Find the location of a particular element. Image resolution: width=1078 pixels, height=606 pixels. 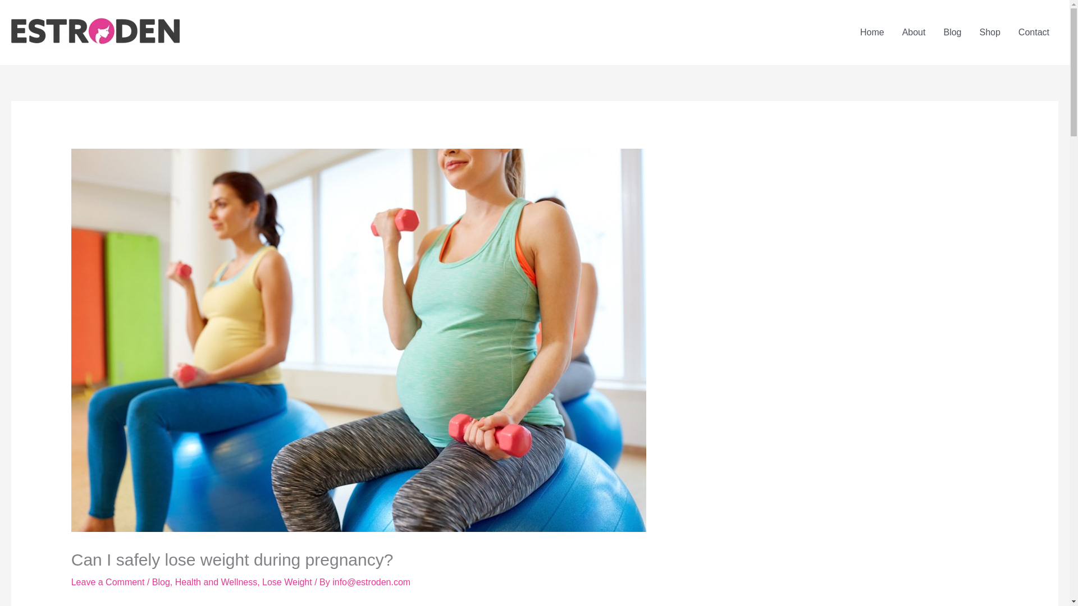

Blog is located at coordinates (161, 582).